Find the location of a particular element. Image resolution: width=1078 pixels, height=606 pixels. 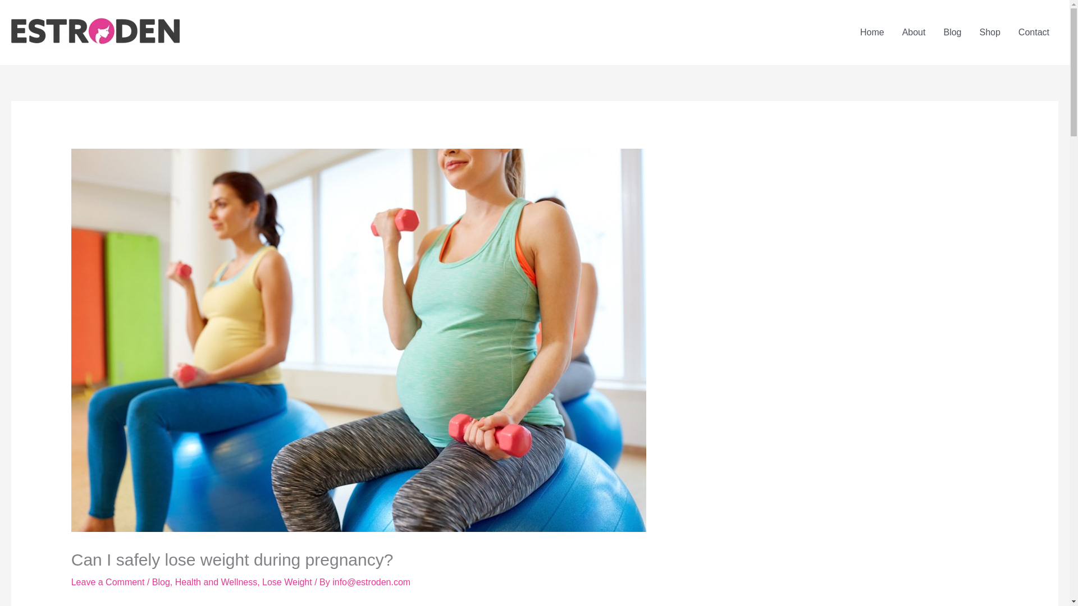

Blog is located at coordinates (161, 582).